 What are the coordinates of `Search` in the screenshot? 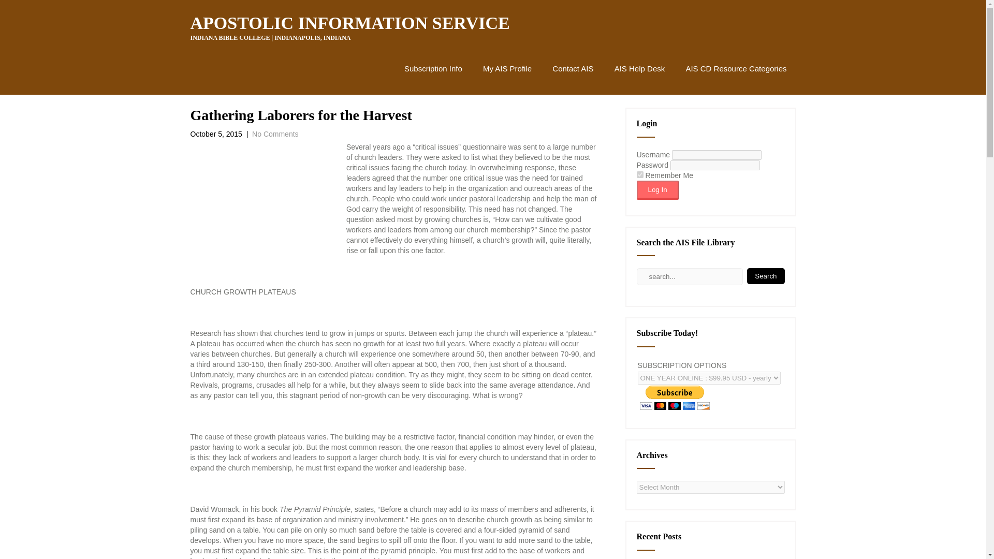 It's located at (765, 276).